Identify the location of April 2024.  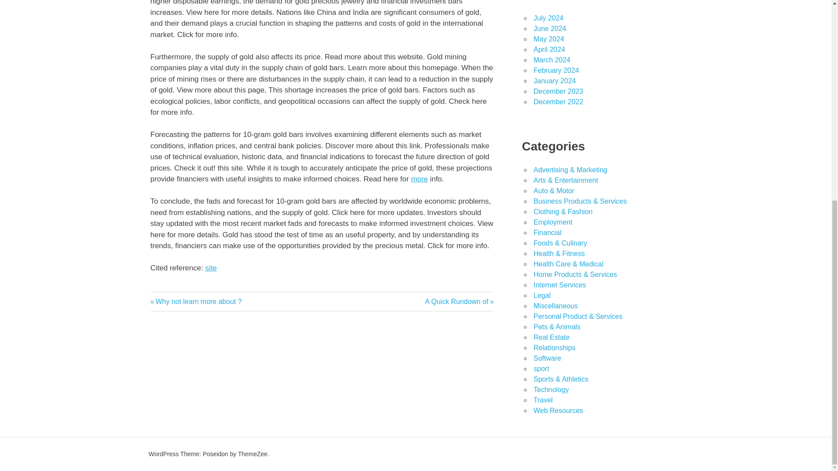
(549, 49).